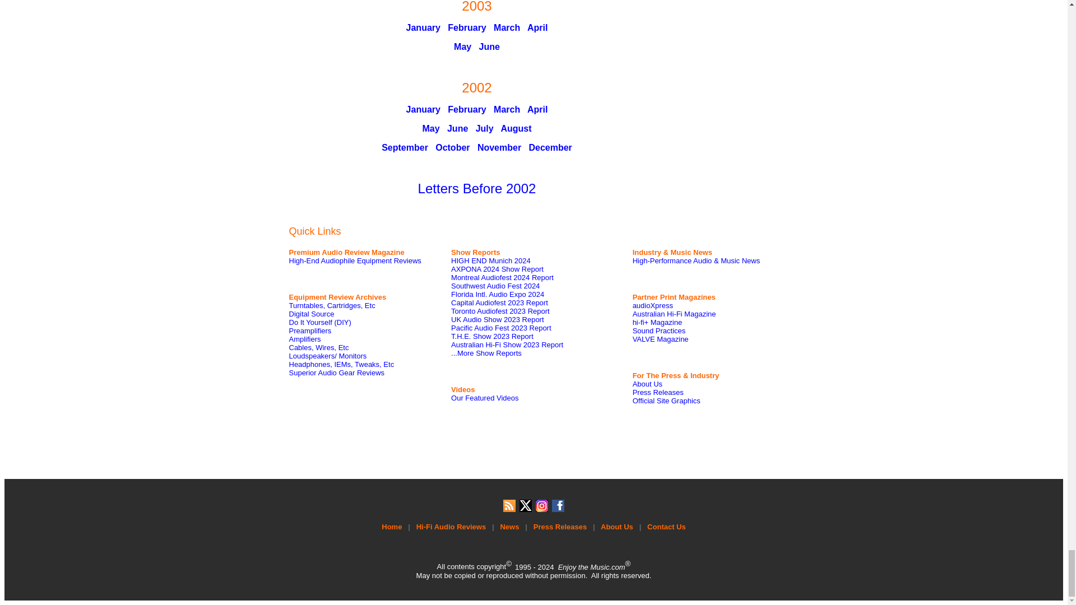  Describe the element at coordinates (463, 109) in the screenshot. I see `January   February   March` at that location.